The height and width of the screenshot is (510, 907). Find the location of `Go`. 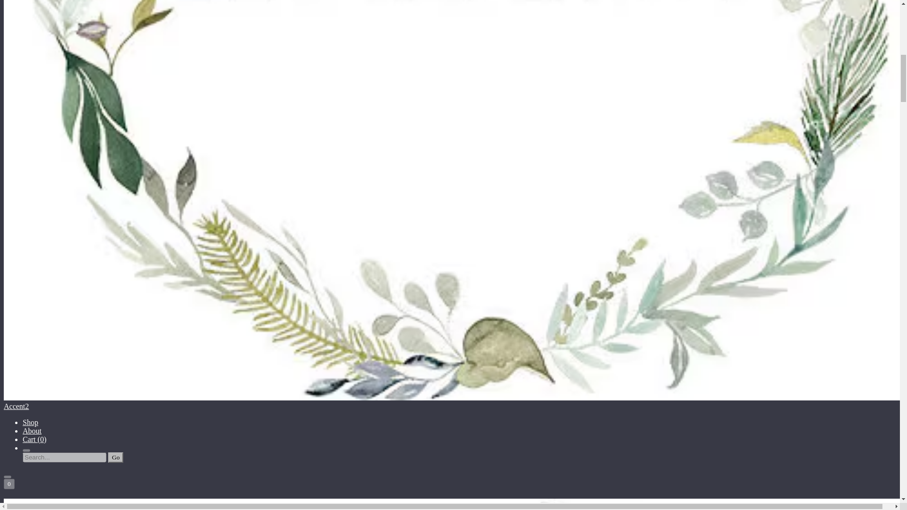

Go is located at coordinates (115, 457).